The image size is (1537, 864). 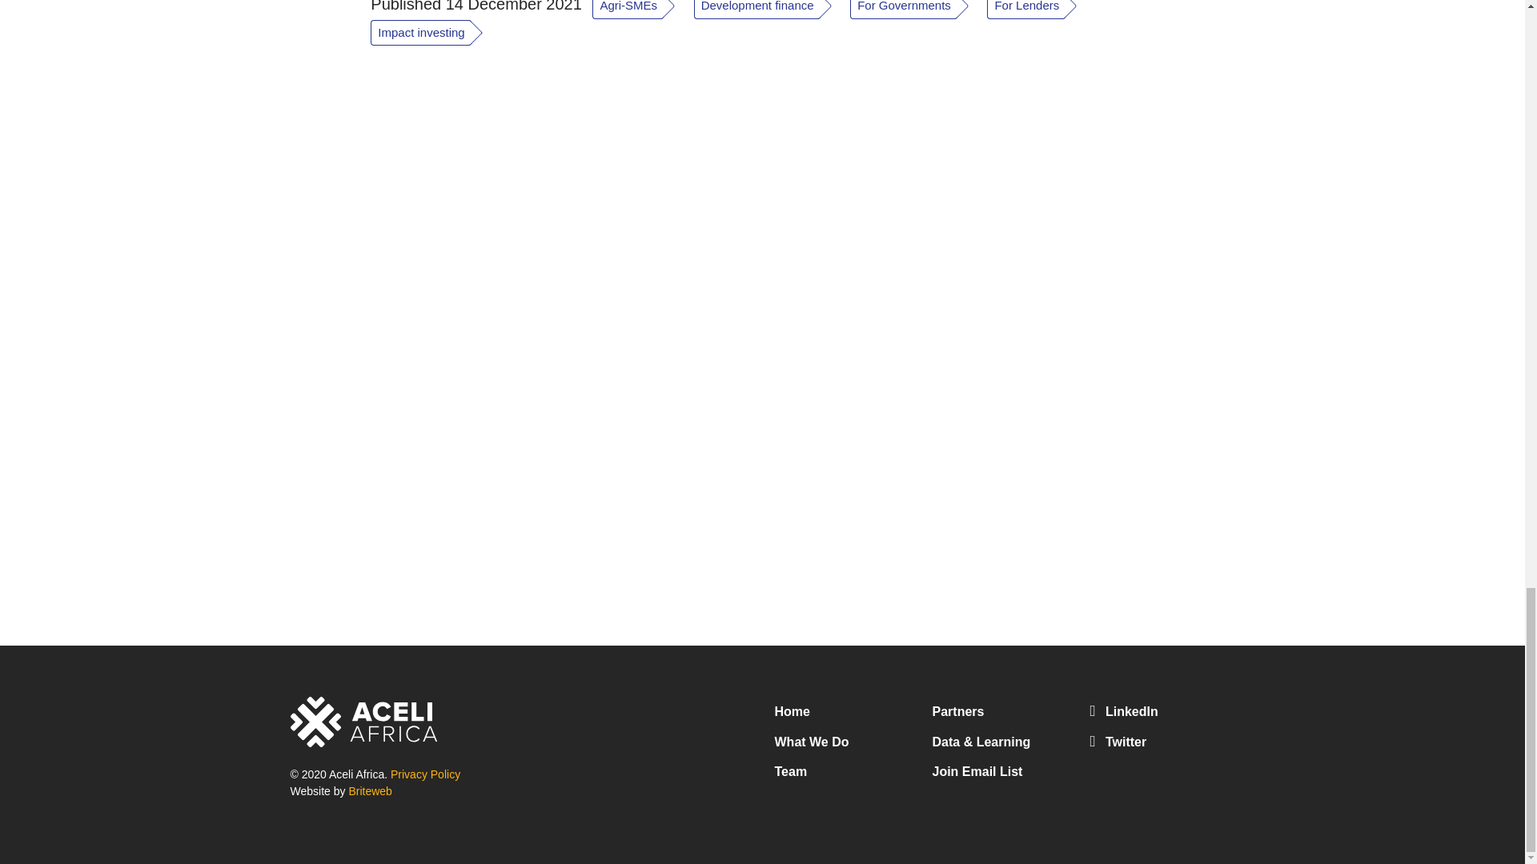 What do you see at coordinates (791, 771) in the screenshot?
I see `Team` at bounding box center [791, 771].